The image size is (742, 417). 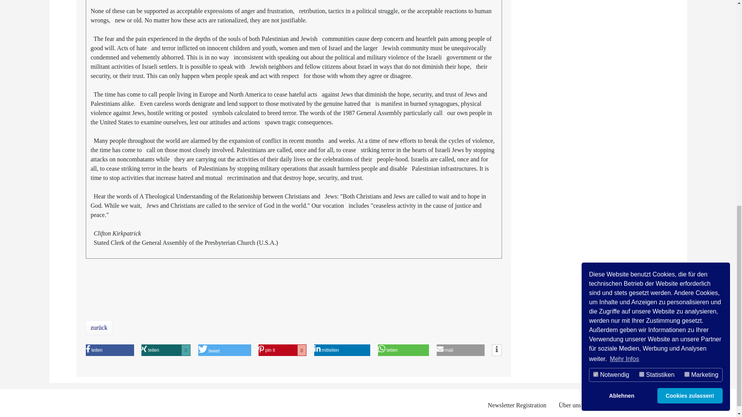 What do you see at coordinates (263, 350) in the screenshot?
I see `Bei XING teilen` at bounding box center [263, 350].